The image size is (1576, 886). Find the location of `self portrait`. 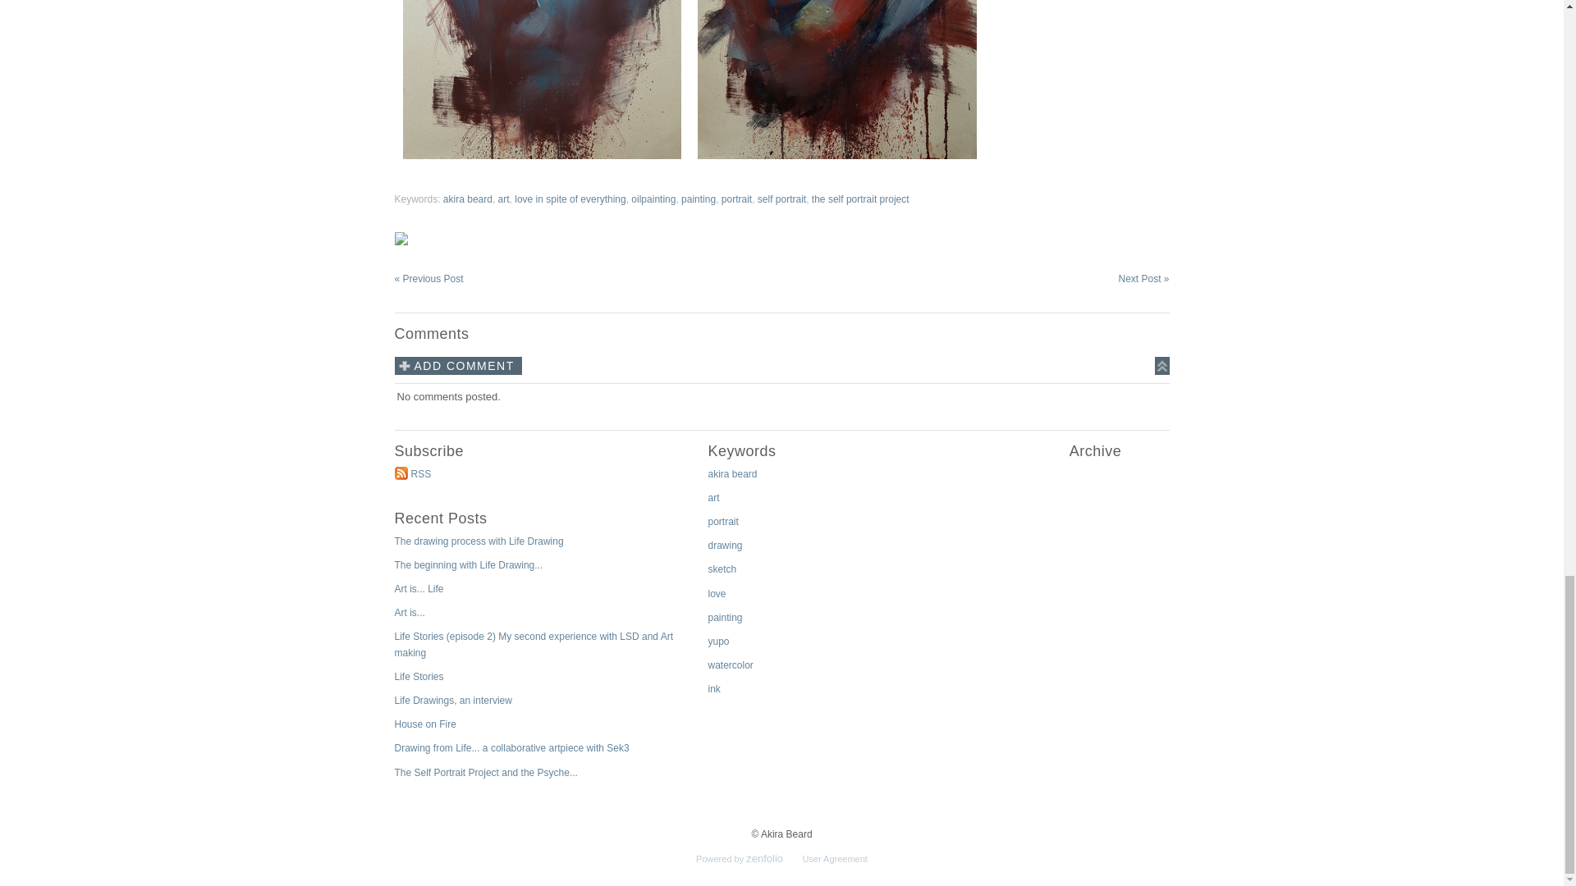

self portrait is located at coordinates (781, 199).